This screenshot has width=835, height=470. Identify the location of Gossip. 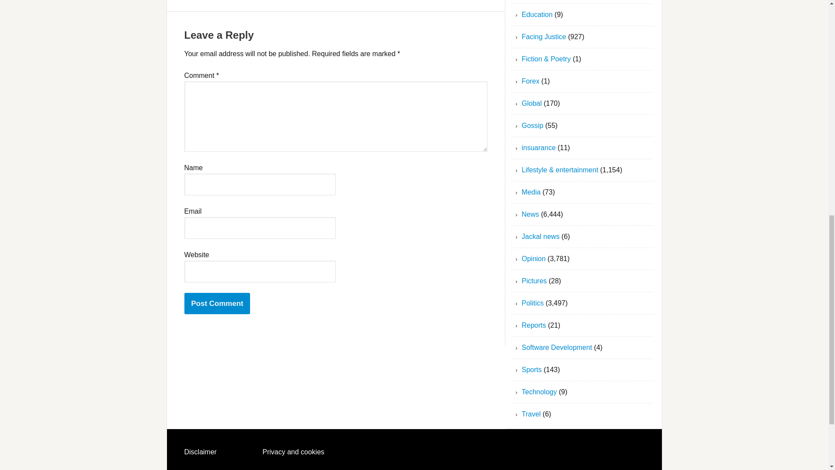
(532, 125).